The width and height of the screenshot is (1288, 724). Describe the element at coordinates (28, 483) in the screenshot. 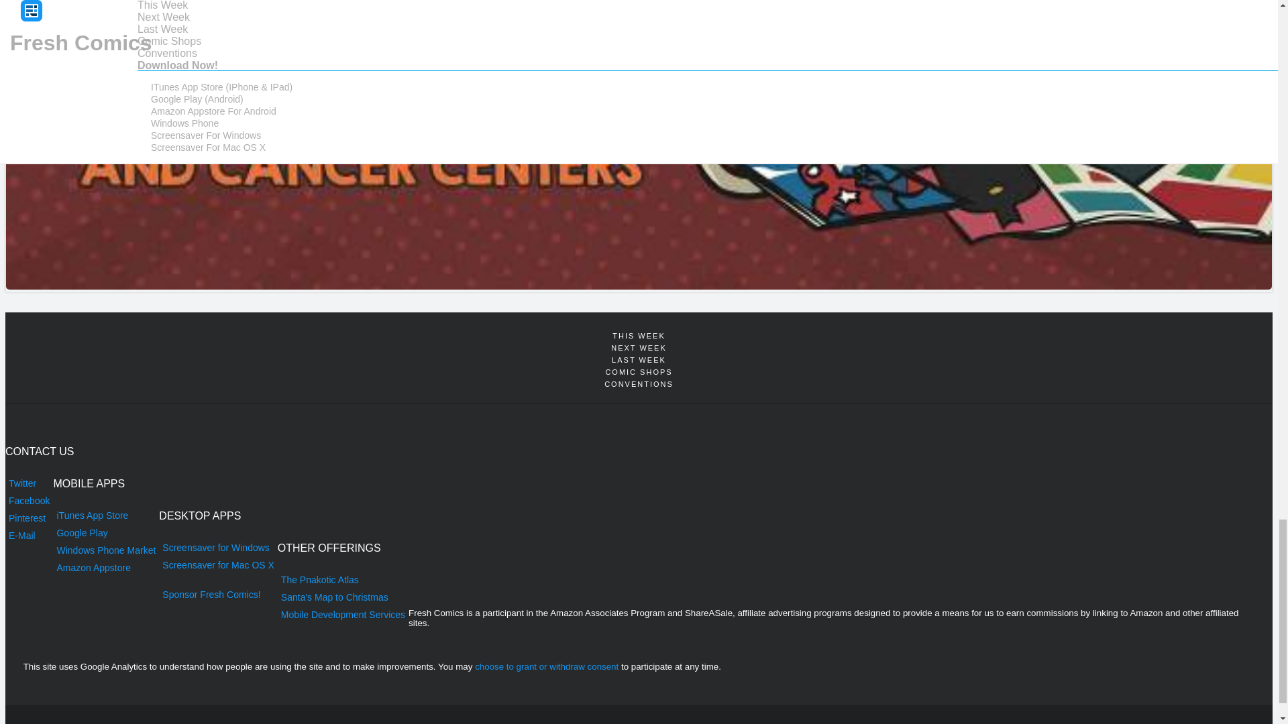

I see `Twitter` at that location.